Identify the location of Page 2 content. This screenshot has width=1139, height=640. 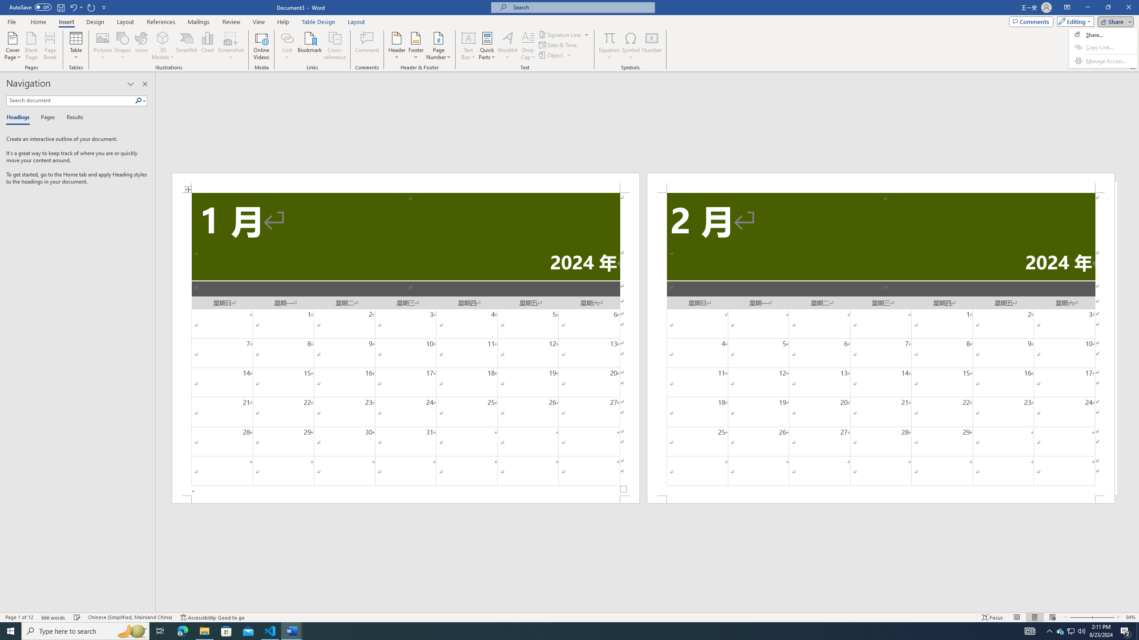
(881, 344).